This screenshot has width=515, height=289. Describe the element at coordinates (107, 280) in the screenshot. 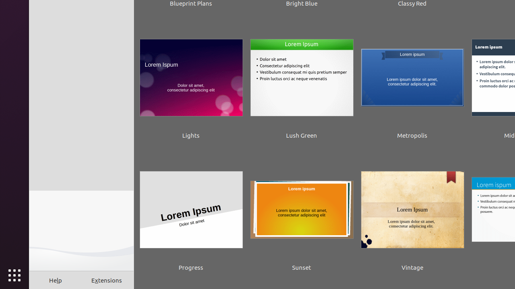

I see `Extensions` at that location.